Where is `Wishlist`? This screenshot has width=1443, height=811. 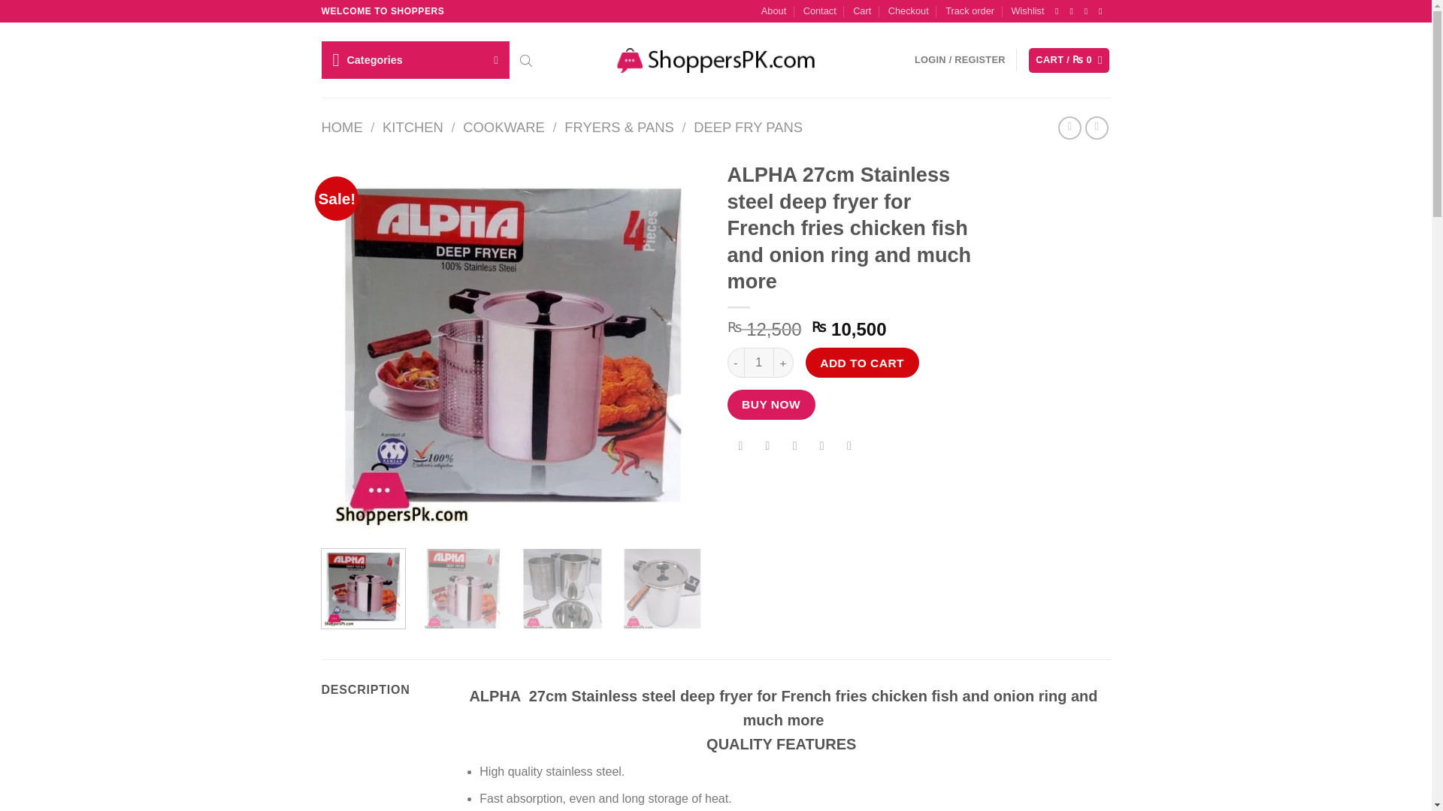
Wishlist is located at coordinates (1027, 11).